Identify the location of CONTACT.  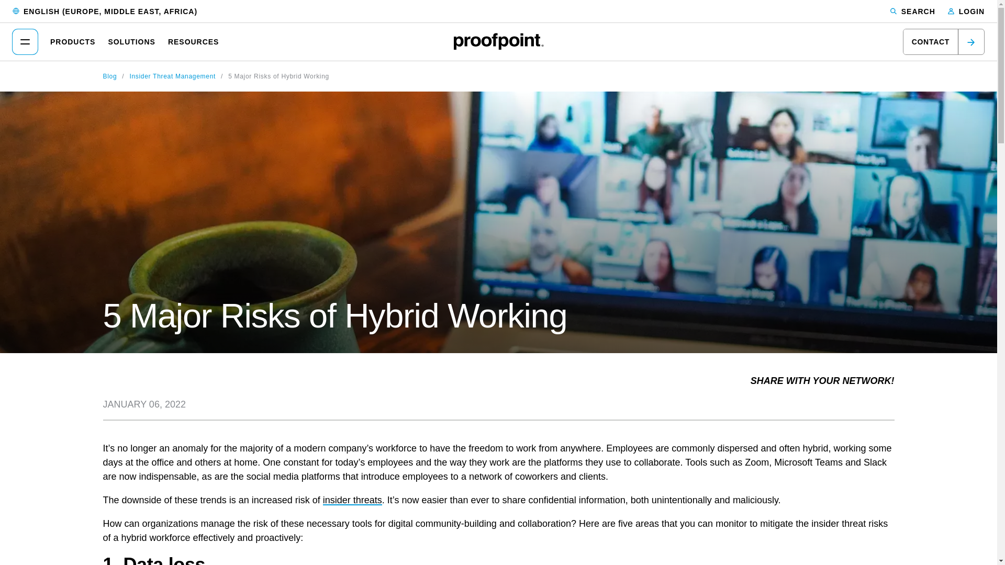
(943, 42).